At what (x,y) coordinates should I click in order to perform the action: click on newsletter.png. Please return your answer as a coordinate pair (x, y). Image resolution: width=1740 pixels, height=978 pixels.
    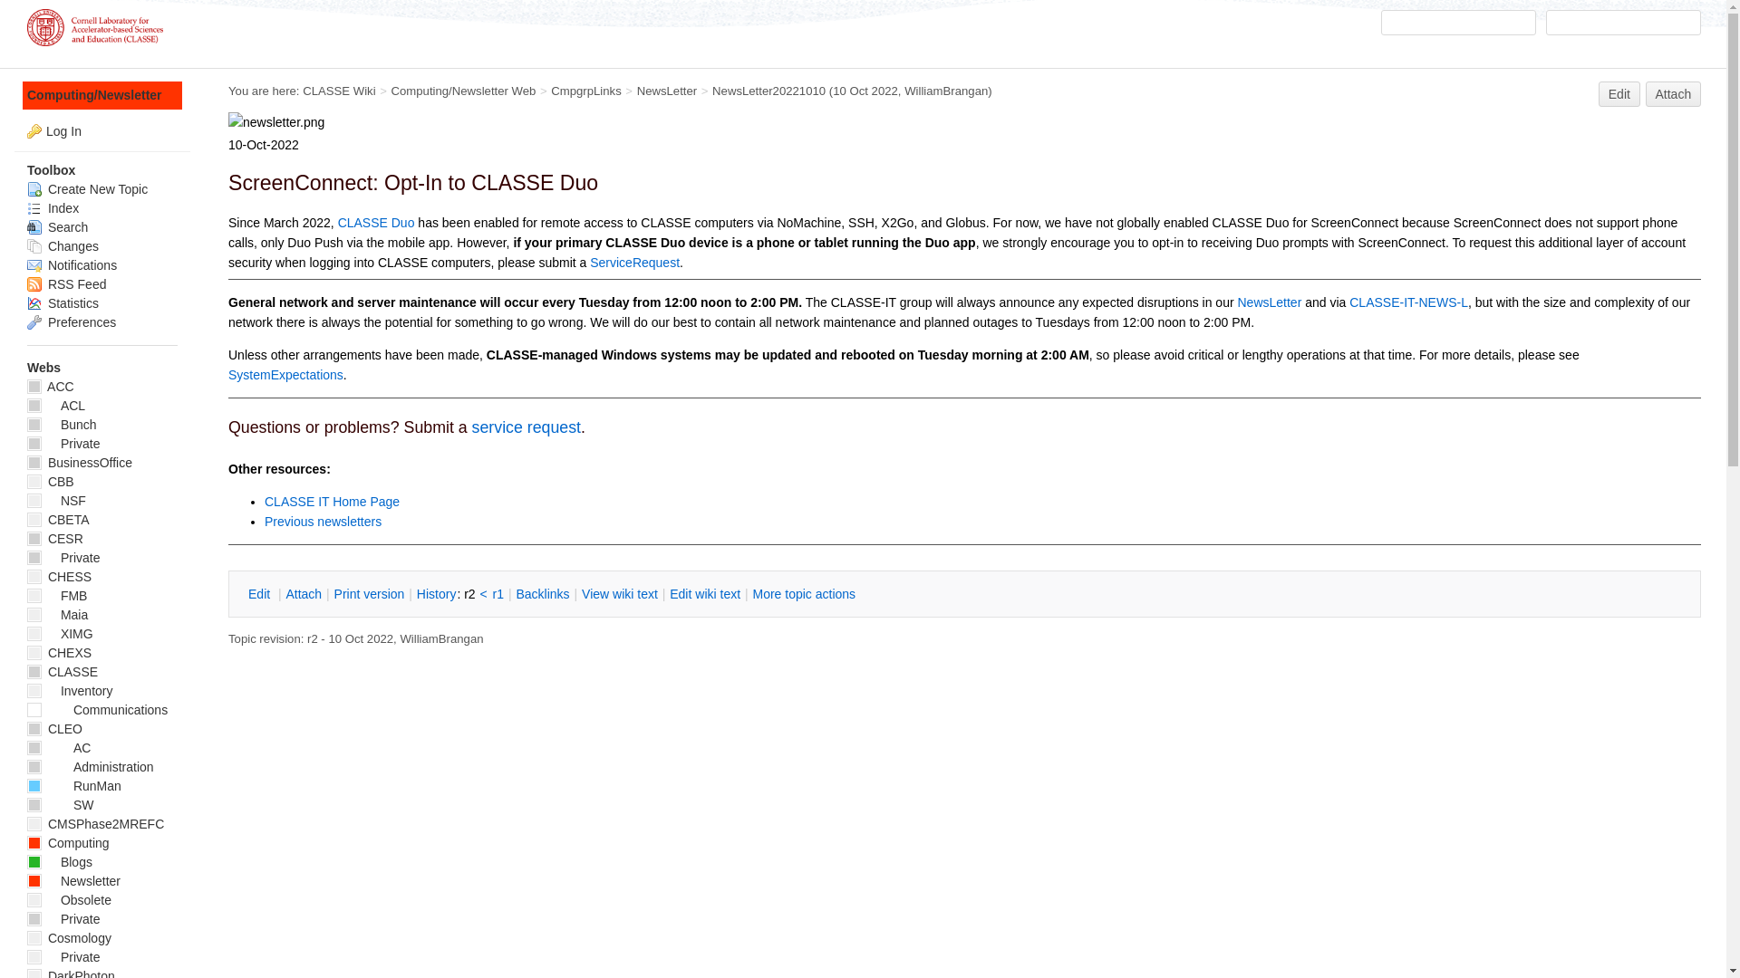
    Looking at the image, I should click on (275, 121).